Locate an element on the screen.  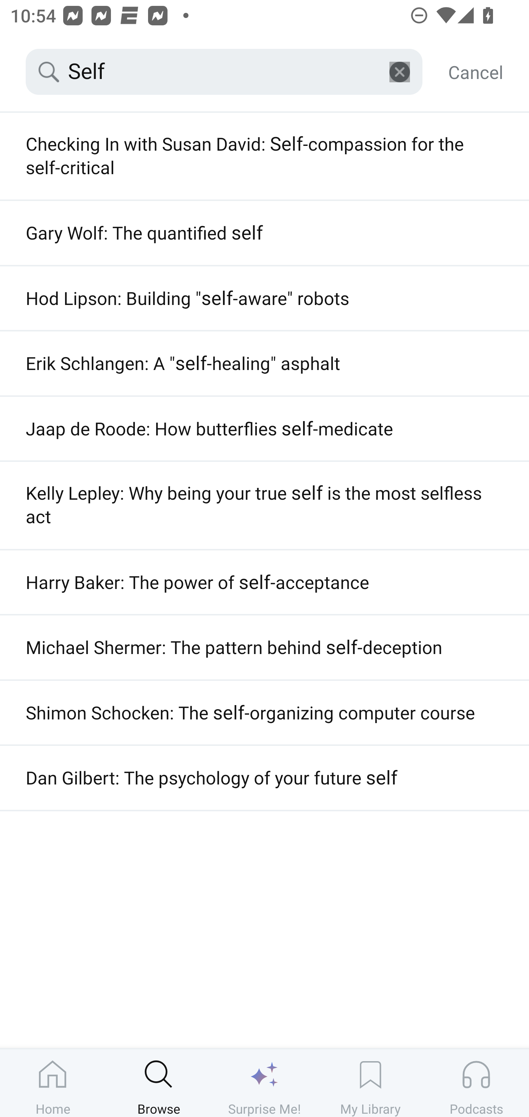
Self is located at coordinates (224, 72).